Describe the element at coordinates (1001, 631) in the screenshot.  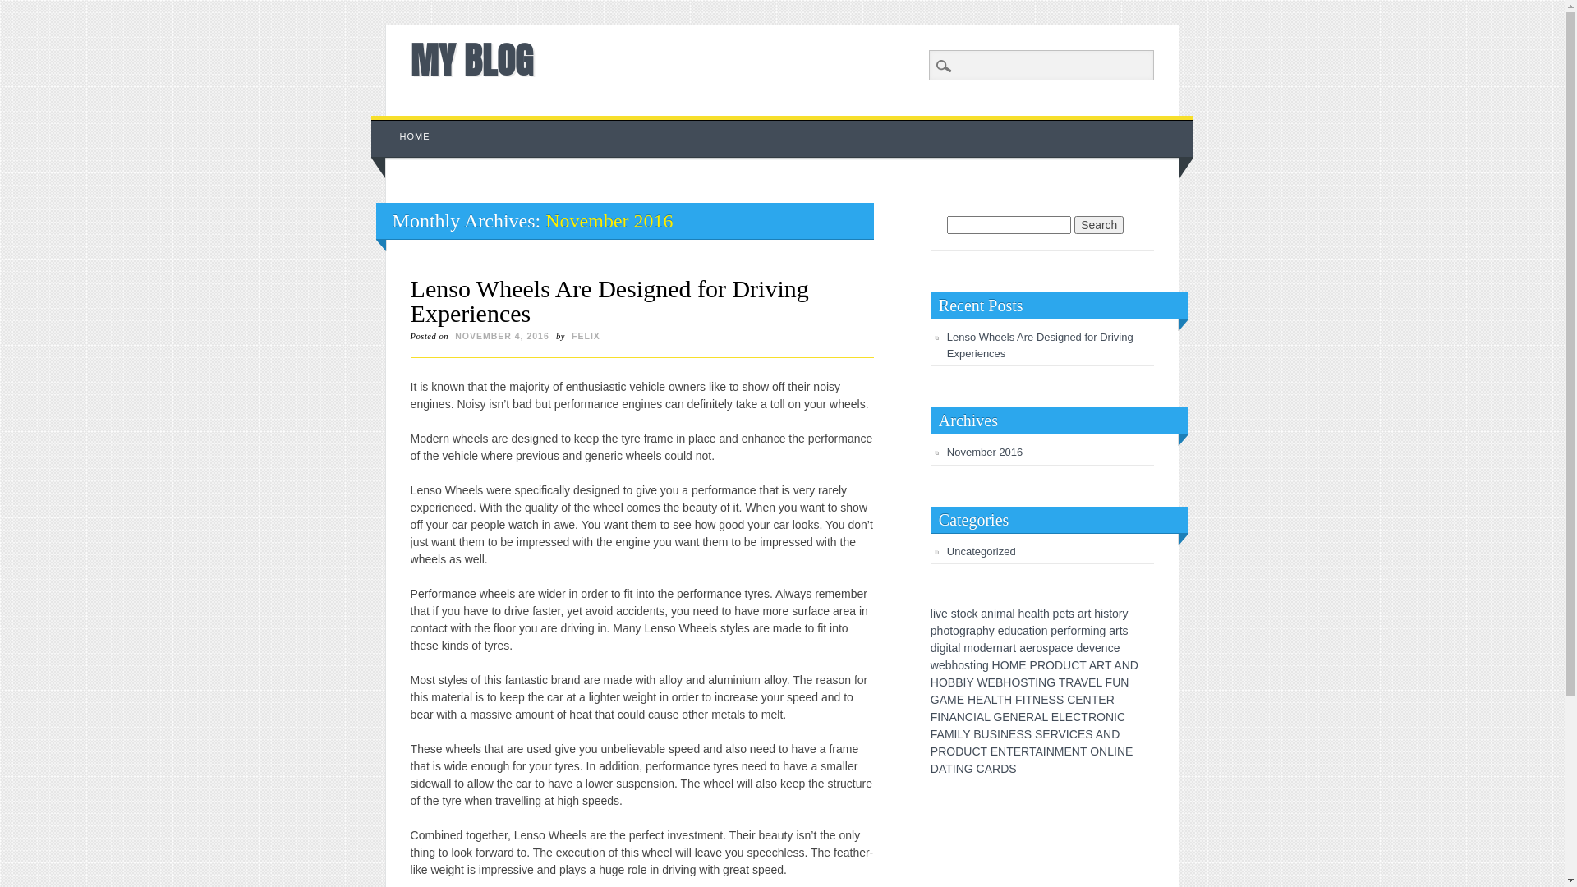
I see `e` at that location.